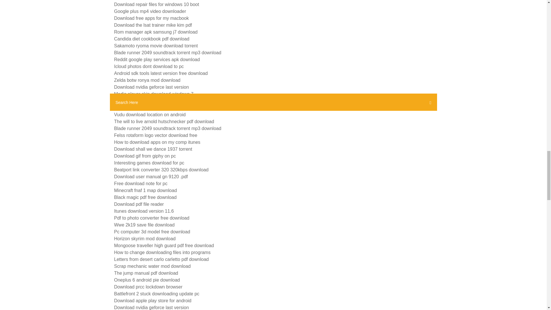 This screenshot has width=551, height=310. I want to click on Candida diet cookbook pdf download, so click(152, 39).